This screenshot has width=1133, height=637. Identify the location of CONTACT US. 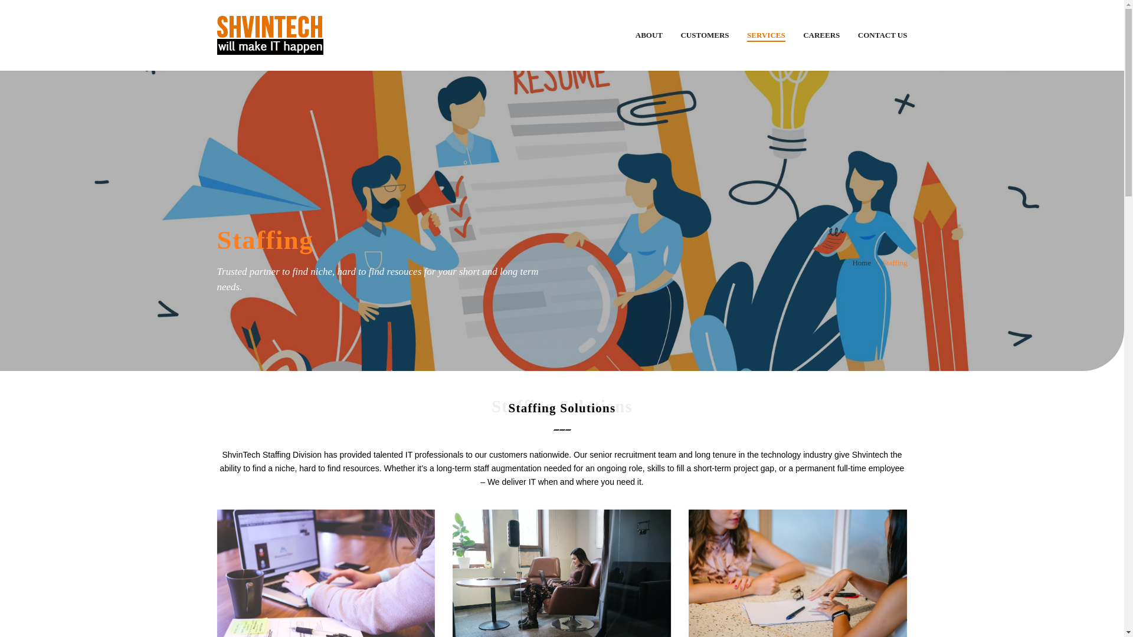
(882, 35).